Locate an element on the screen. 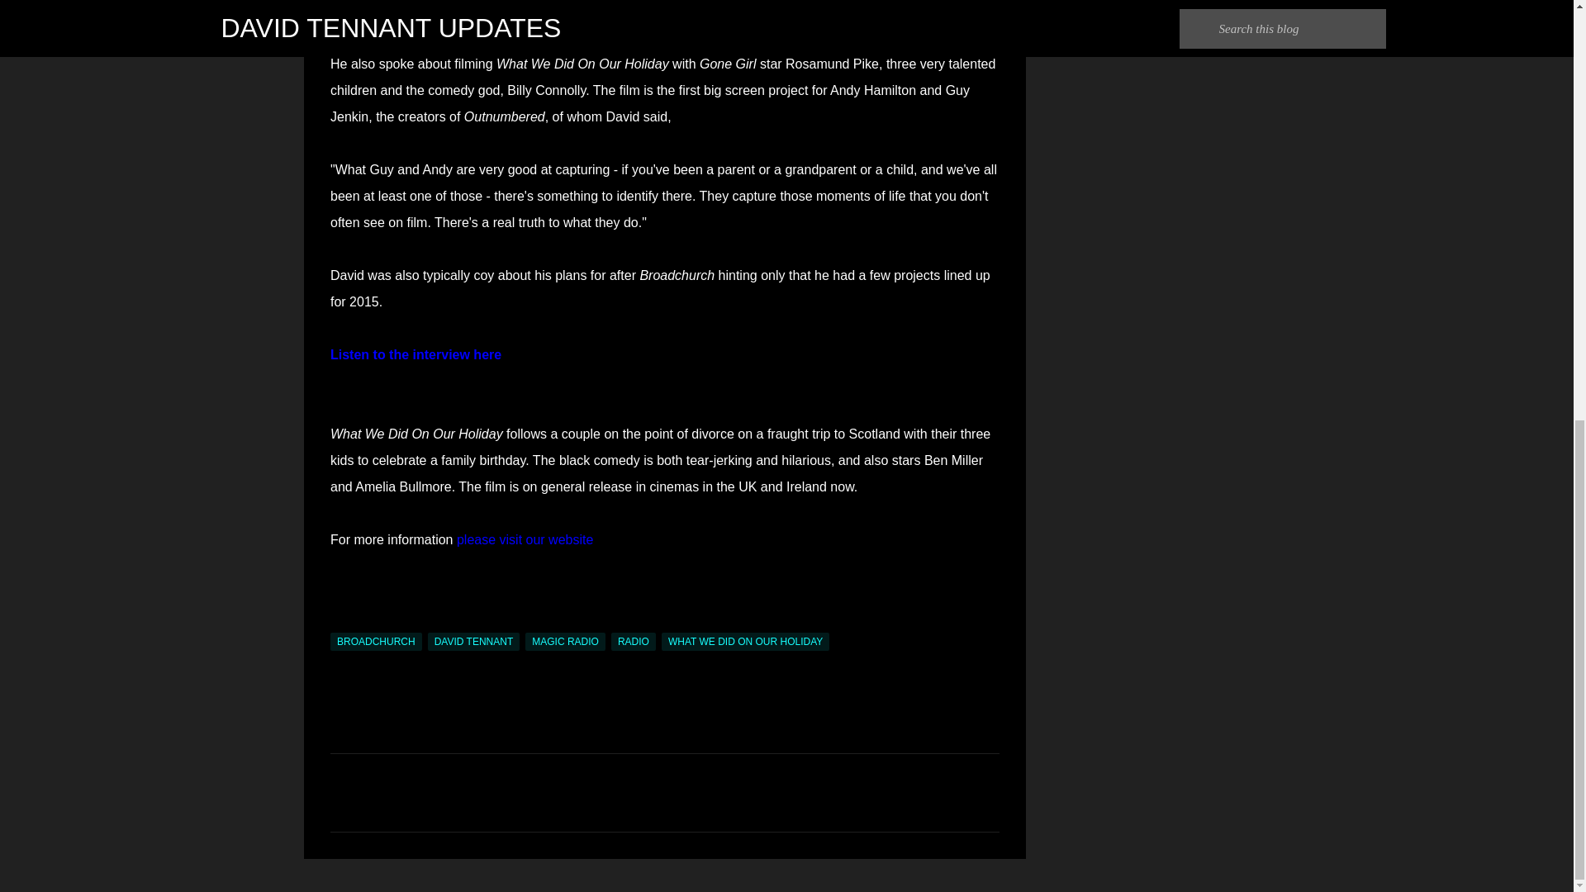 The image size is (1586, 892). Email Post is located at coordinates (340, 623).